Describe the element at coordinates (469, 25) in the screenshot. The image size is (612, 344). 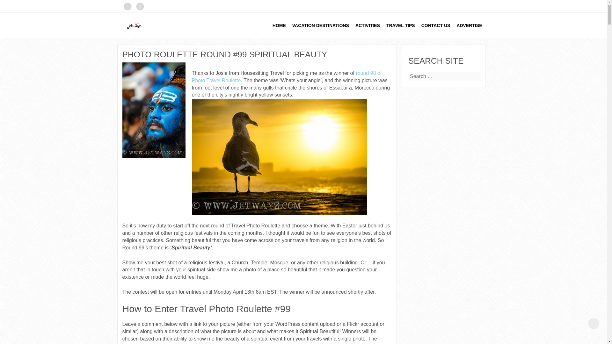
I see `ADVERTISE` at that location.